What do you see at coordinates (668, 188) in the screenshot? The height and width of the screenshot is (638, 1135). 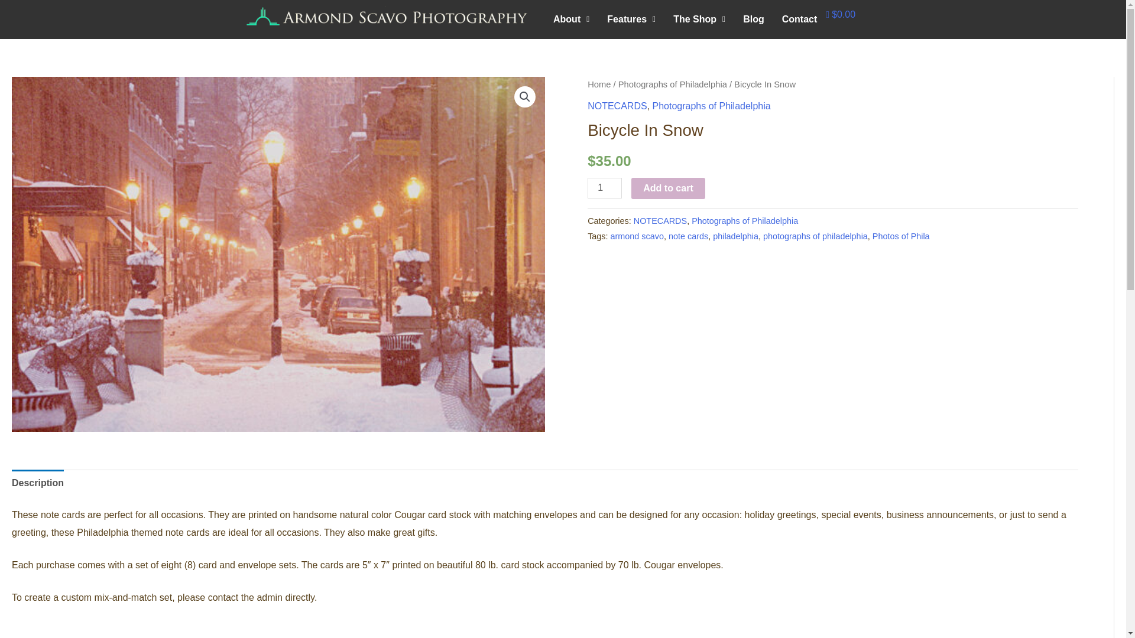 I see `Add to cart` at bounding box center [668, 188].